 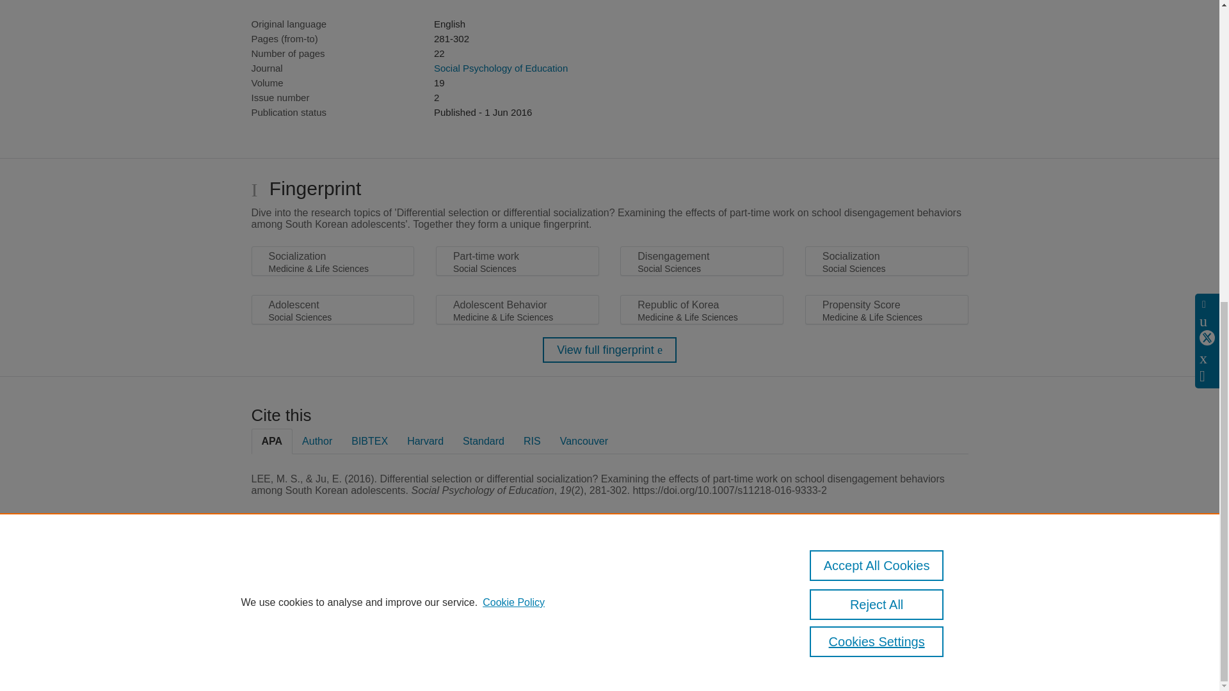 What do you see at coordinates (306, 580) in the screenshot?
I see `Pure` at bounding box center [306, 580].